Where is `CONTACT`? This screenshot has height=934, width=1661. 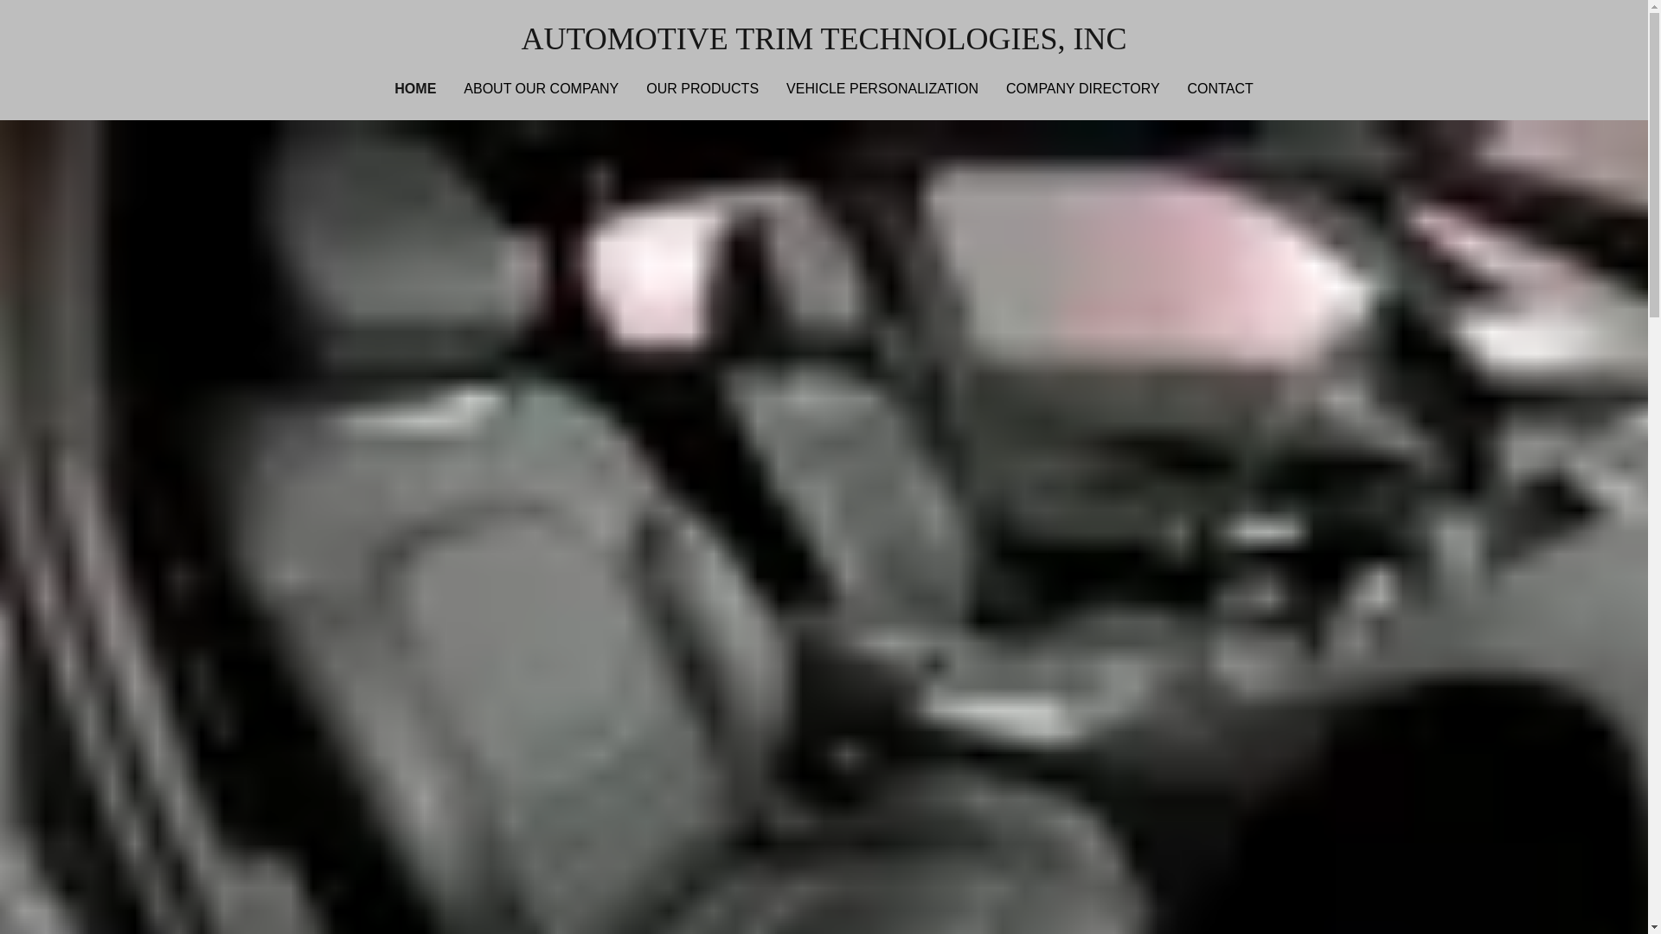 CONTACT is located at coordinates (1221, 88).